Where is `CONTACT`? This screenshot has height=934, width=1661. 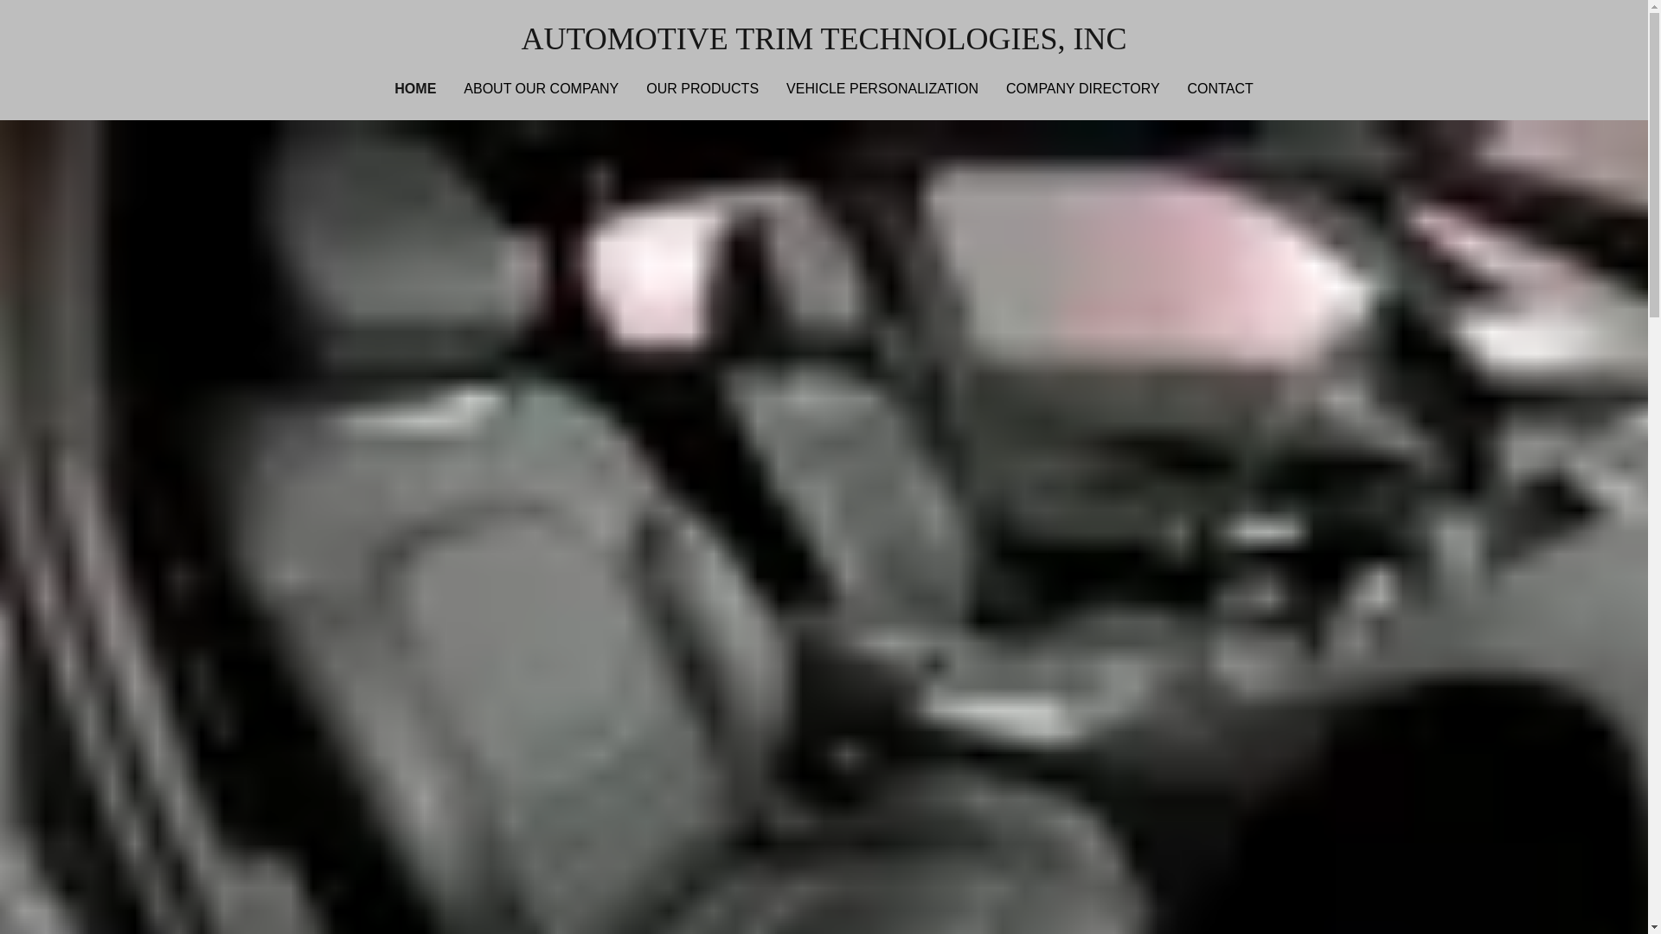 CONTACT is located at coordinates (1221, 88).